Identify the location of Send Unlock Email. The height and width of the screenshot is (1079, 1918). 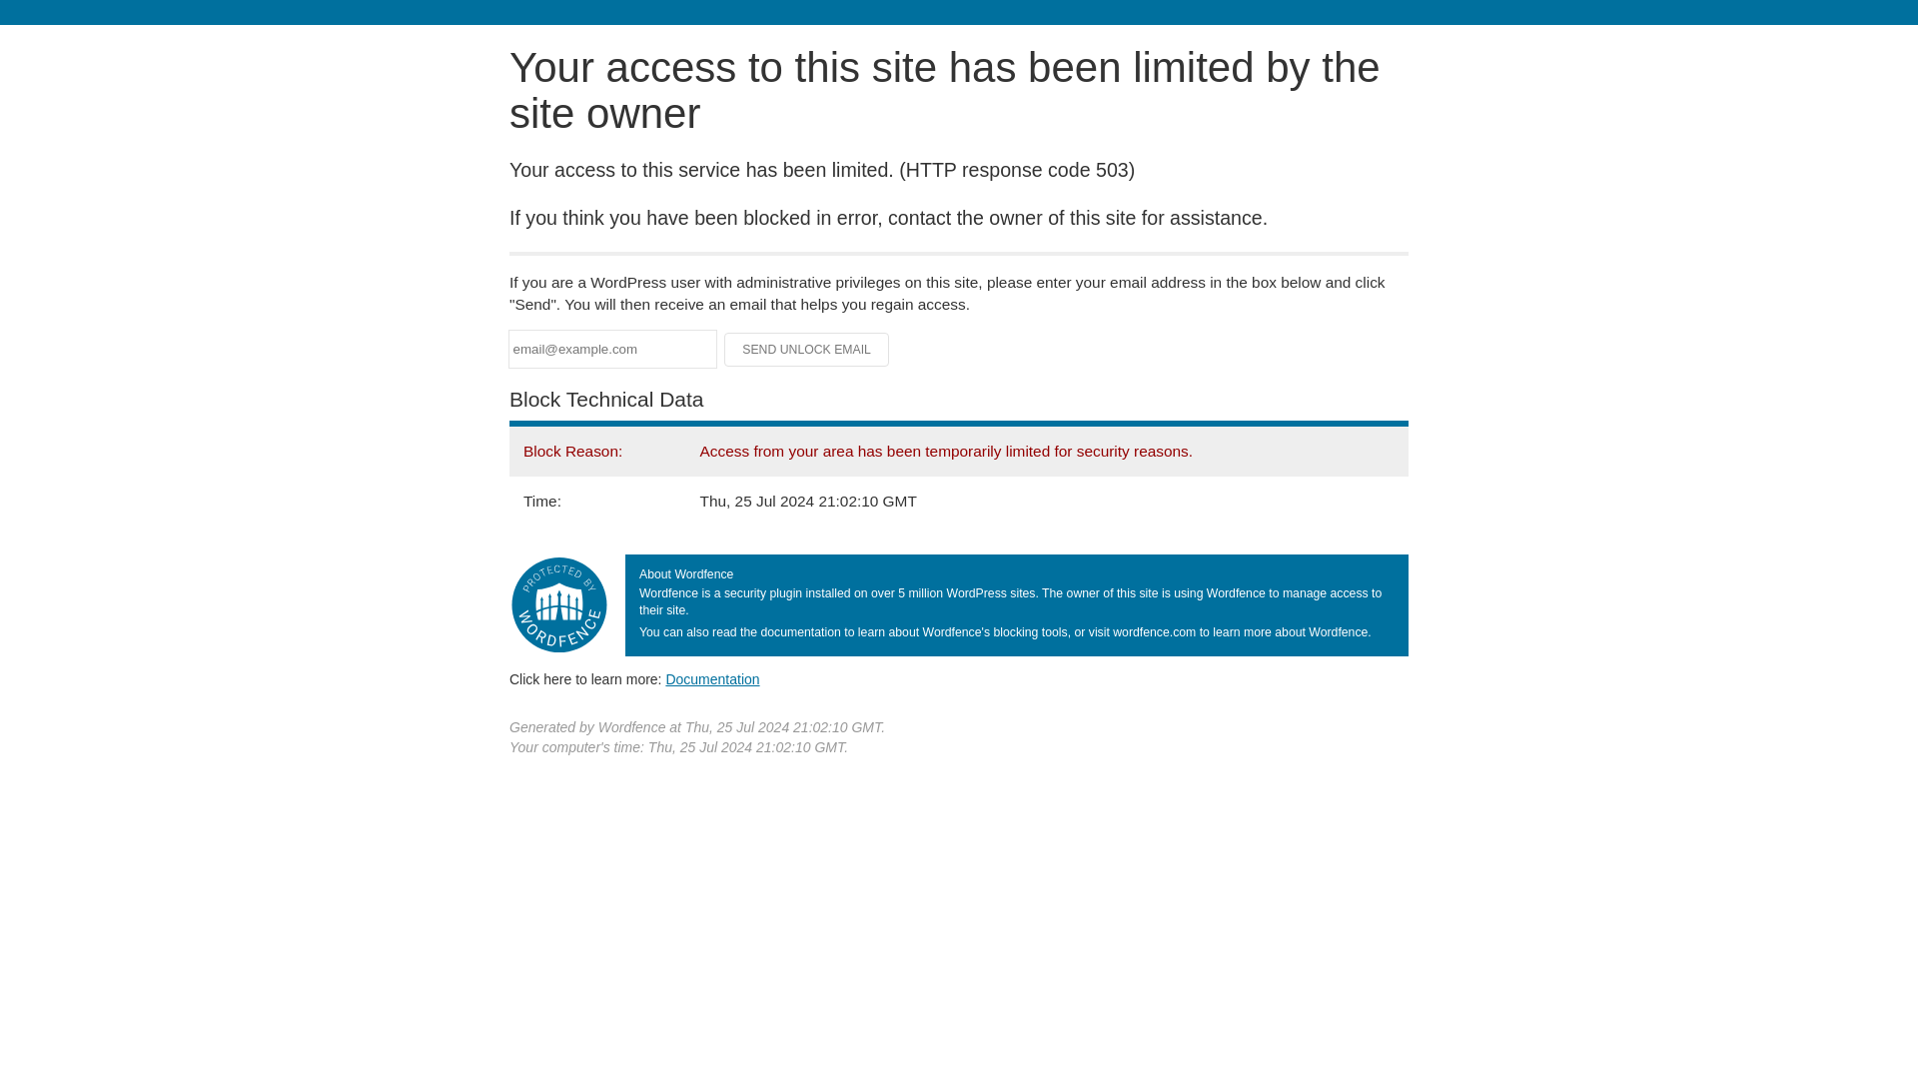
(807, 350).